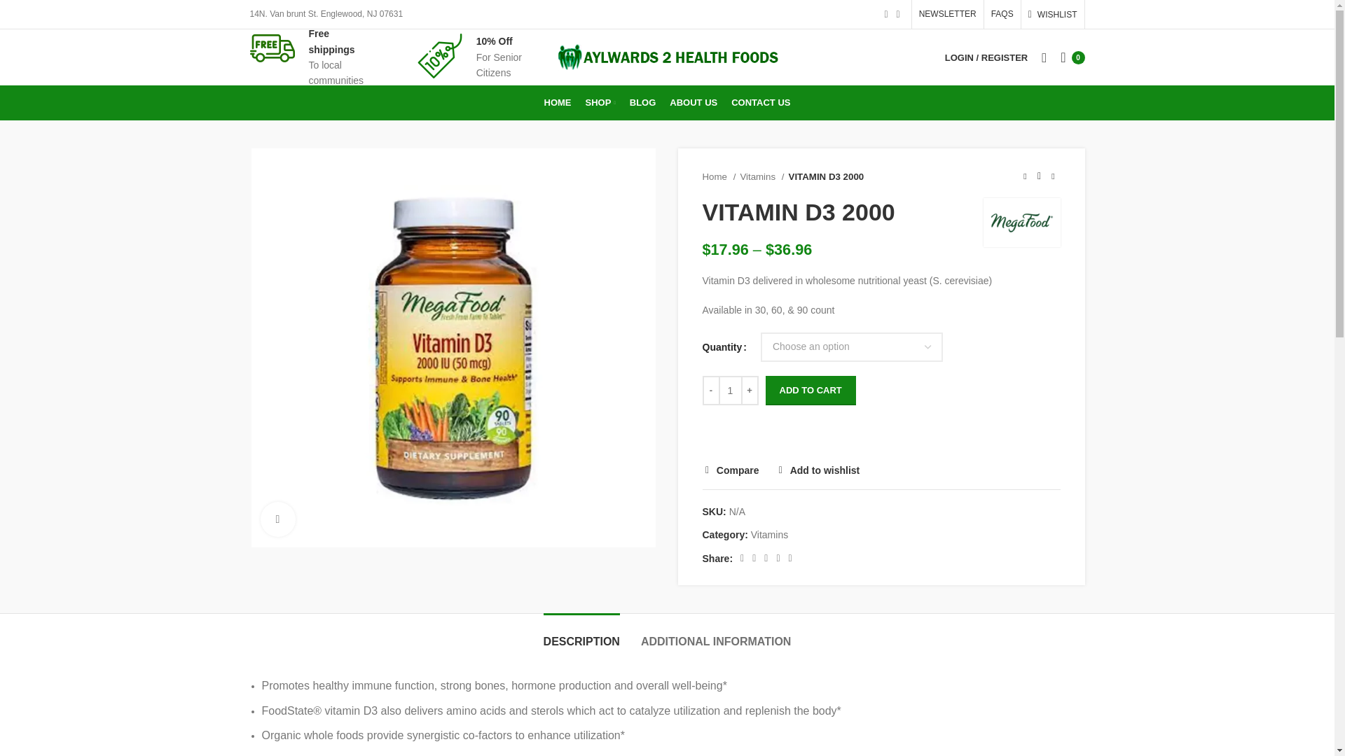 The width and height of the screenshot is (1345, 756). Describe the element at coordinates (1052, 14) in the screenshot. I see `WISHLIST` at that location.